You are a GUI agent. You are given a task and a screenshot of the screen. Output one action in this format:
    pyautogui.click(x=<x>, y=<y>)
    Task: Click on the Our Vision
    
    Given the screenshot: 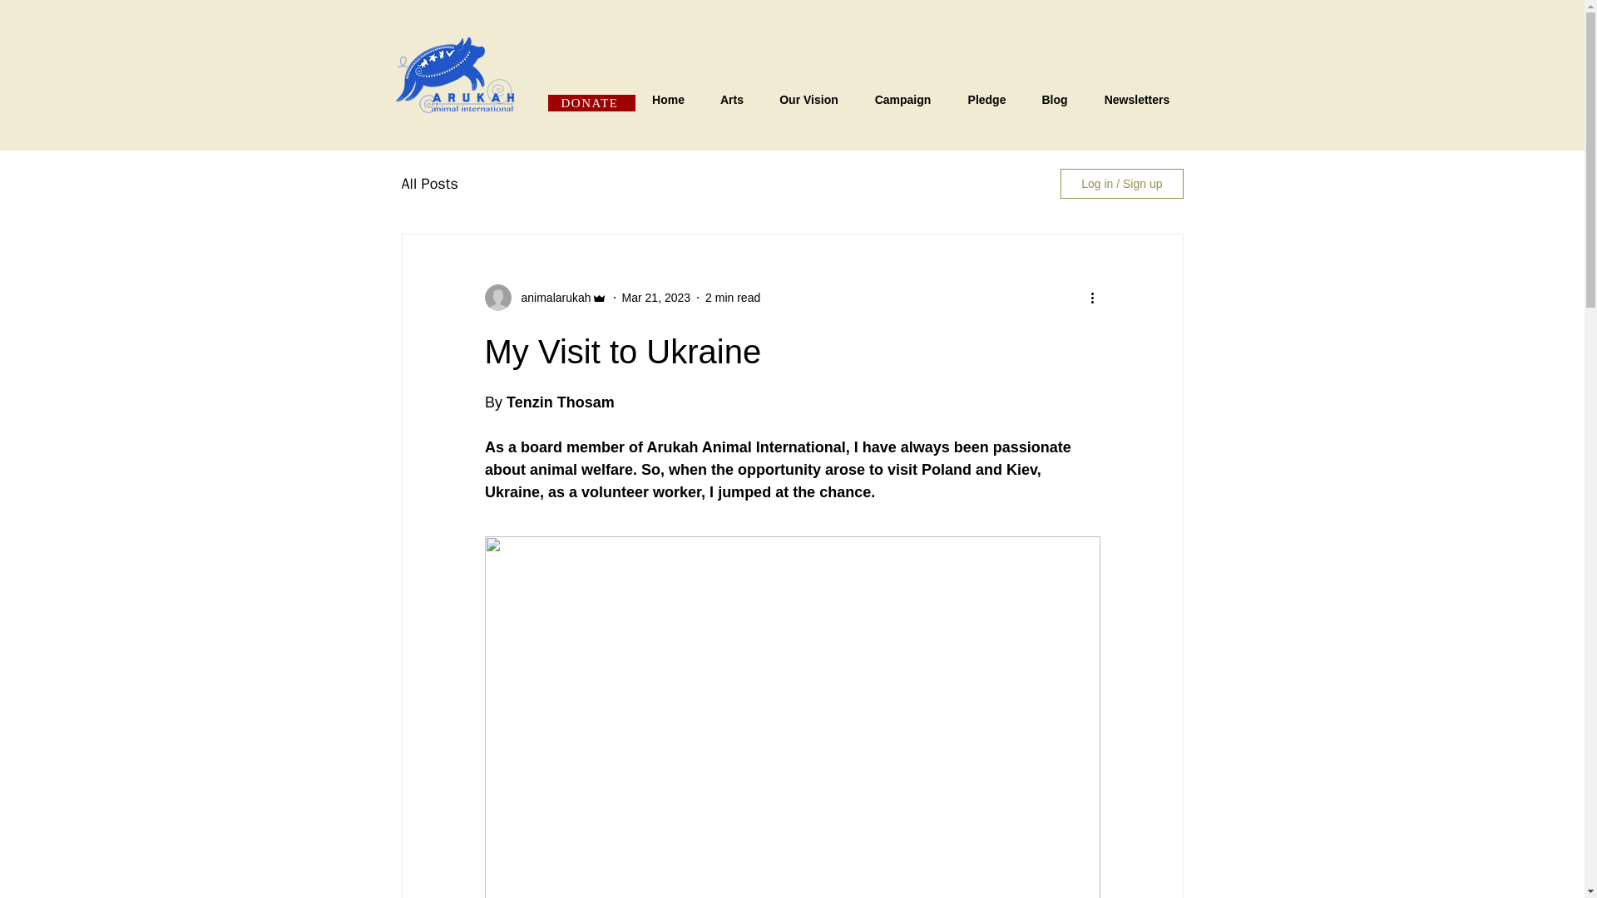 What is the action you would take?
    pyautogui.click(x=808, y=100)
    